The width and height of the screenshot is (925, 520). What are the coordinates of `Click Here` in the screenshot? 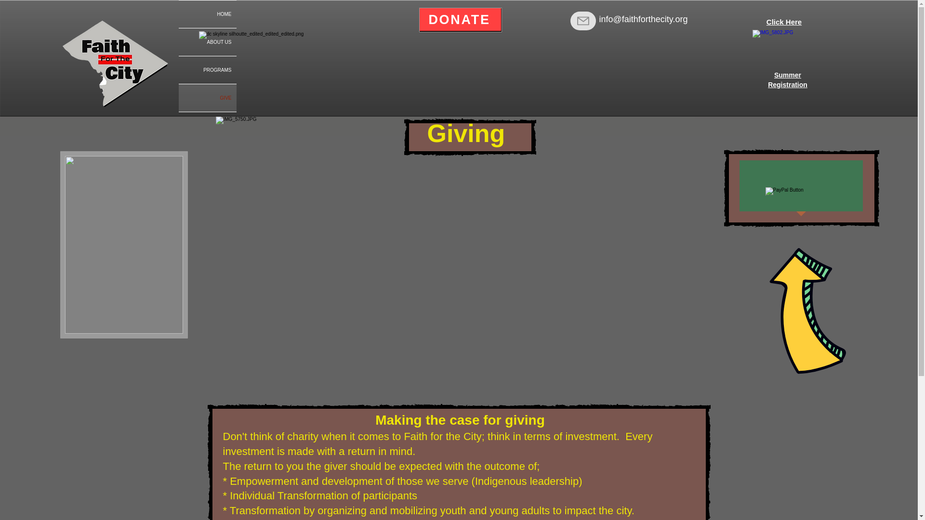 It's located at (207, 69).